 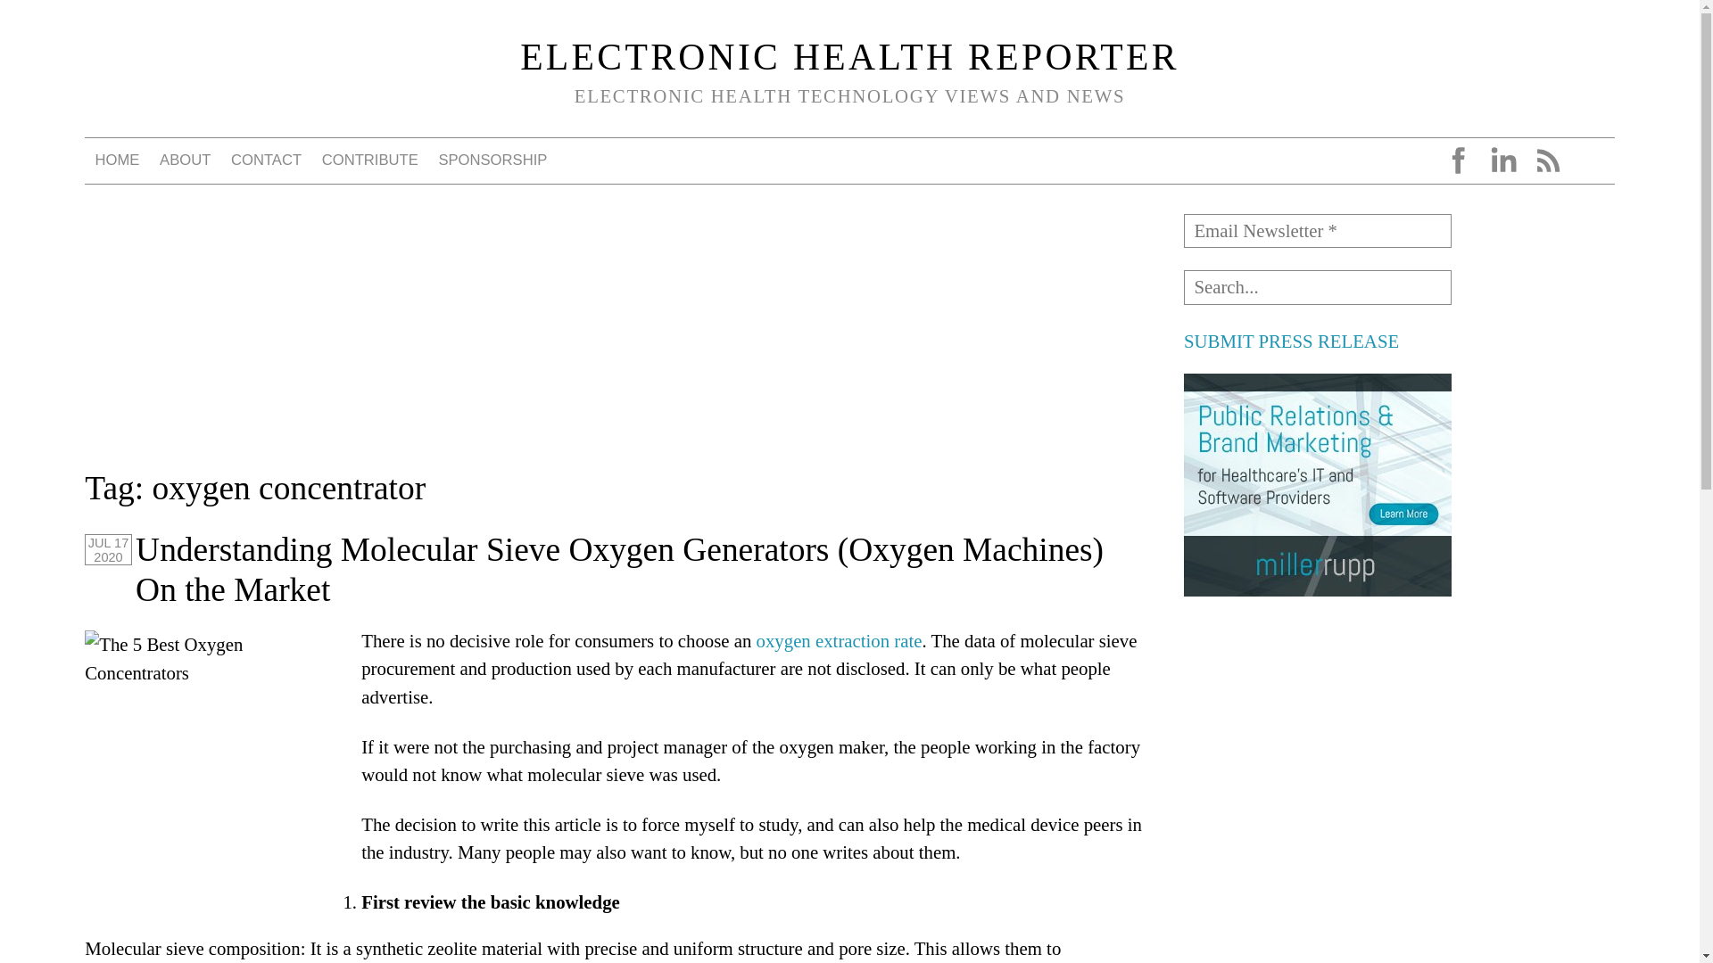 What do you see at coordinates (1291, 341) in the screenshot?
I see `SUBMIT PRESS RELEASE` at bounding box center [1291, 341].